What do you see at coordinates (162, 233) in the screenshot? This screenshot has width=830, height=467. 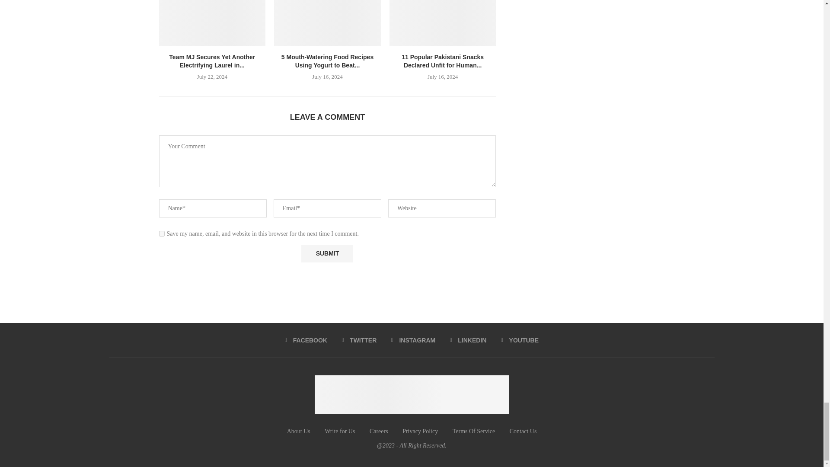 I see `yes` at bounding box center [162, 233].